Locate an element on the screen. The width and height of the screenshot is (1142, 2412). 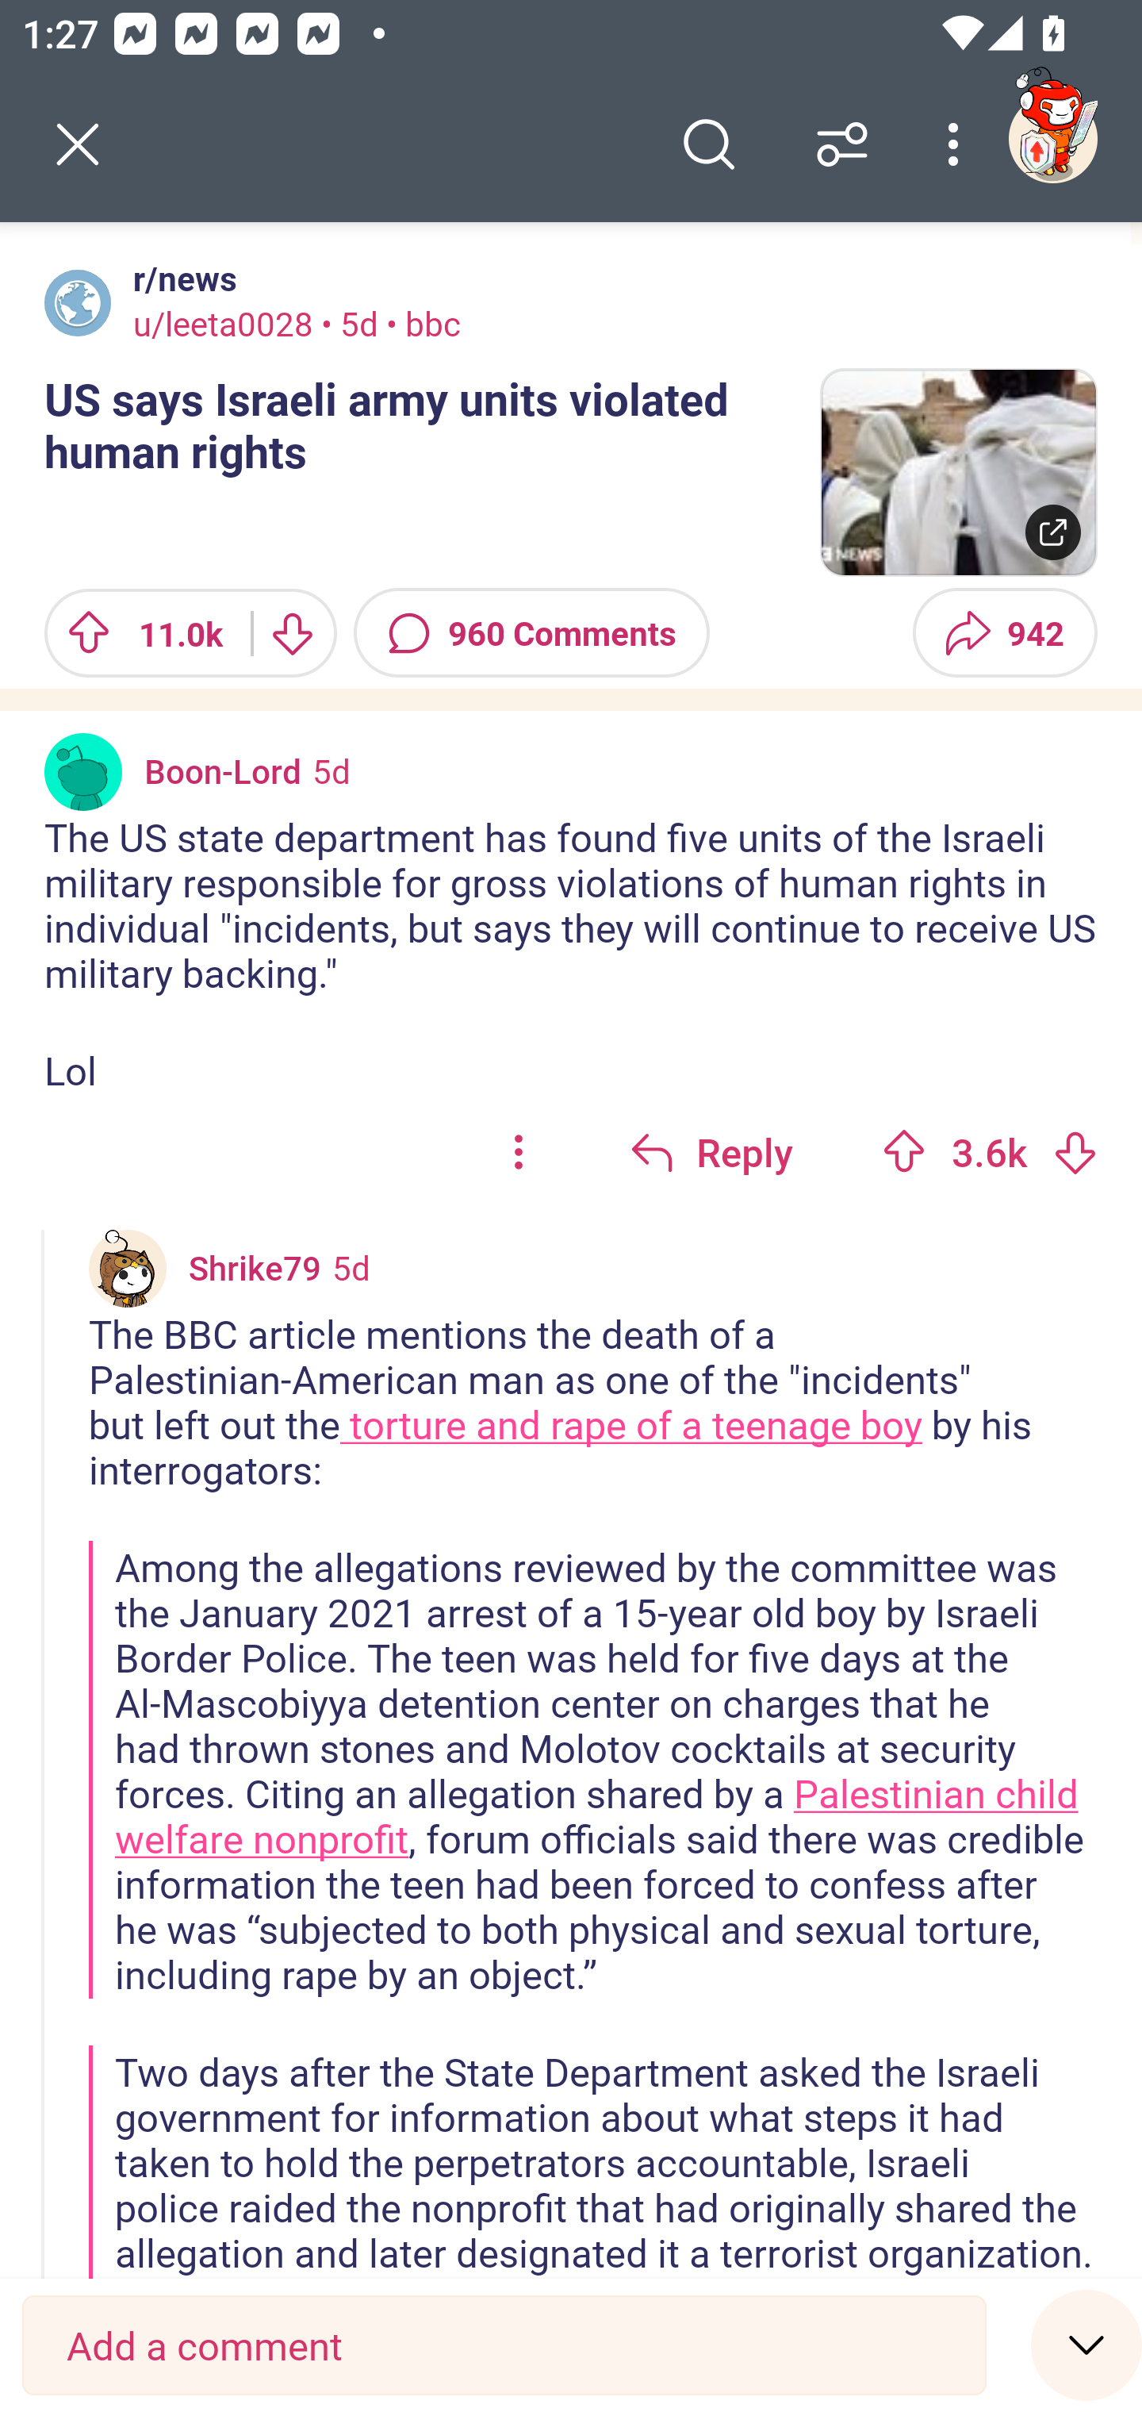
Add a comment is located at coordinates (504, 2345).